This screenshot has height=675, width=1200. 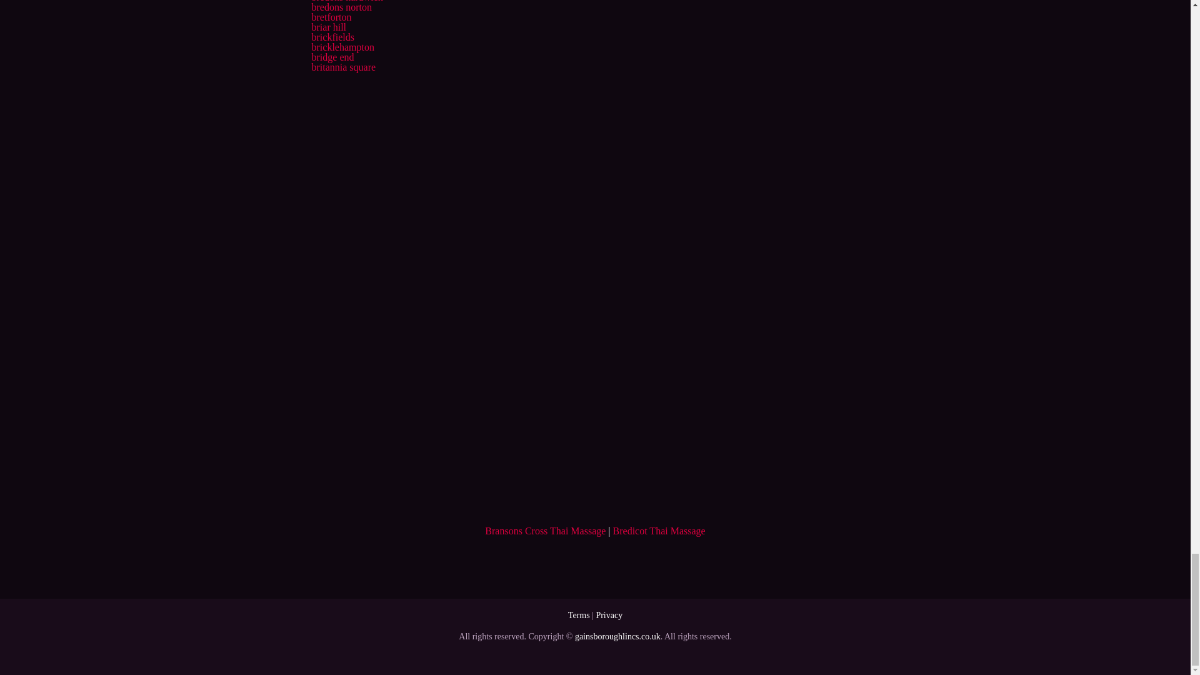 What do you see at coordinates (346, 1) in the screenshot?
I see `bredons hardwick` at bounding box center [346, 1].